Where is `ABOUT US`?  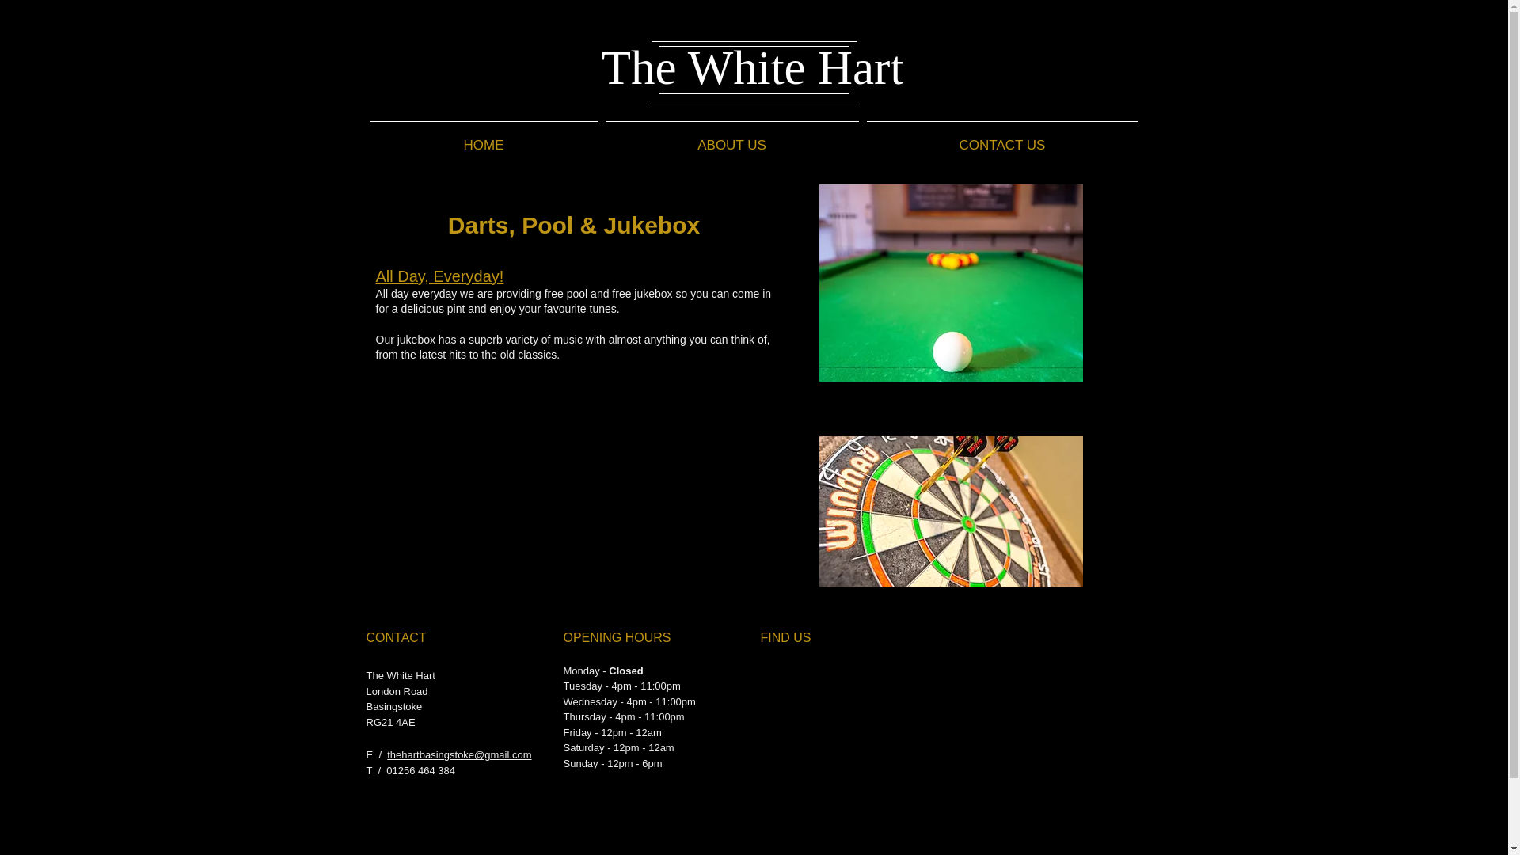
ABOUT US is located at coordinates (732, 138).